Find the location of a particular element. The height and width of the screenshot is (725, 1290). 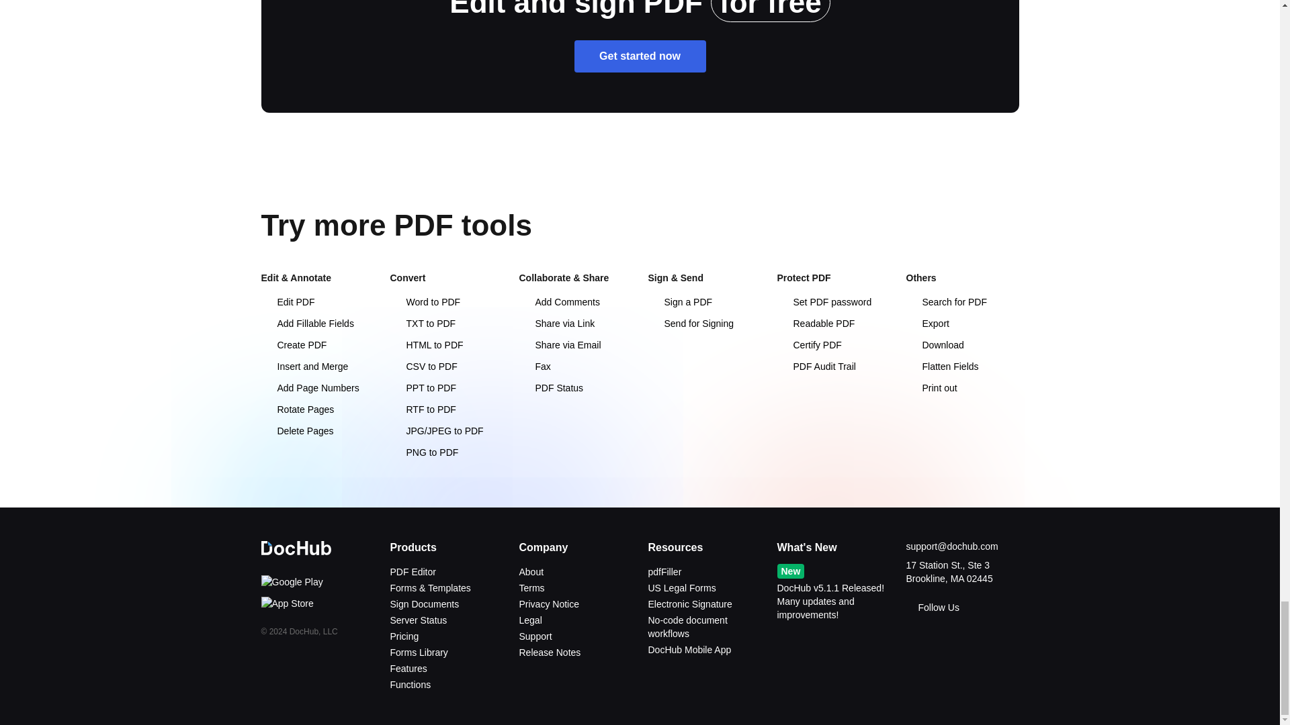

Fax is located at coordinates (534, 367).